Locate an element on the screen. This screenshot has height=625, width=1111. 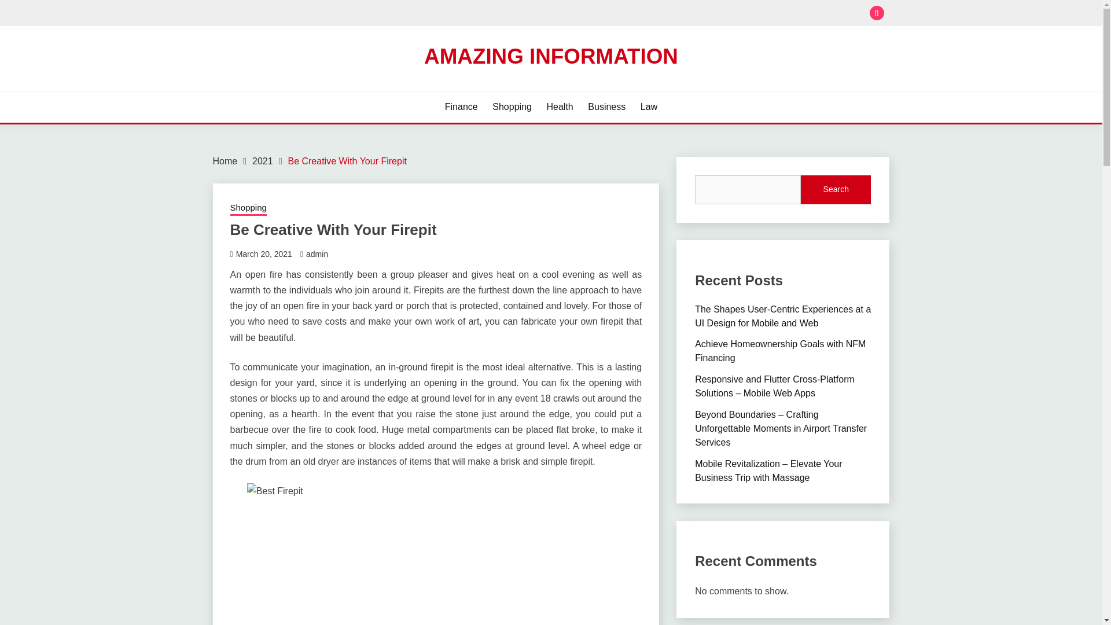
AMAZING INFORMATION is located at coordinates (551, 56).